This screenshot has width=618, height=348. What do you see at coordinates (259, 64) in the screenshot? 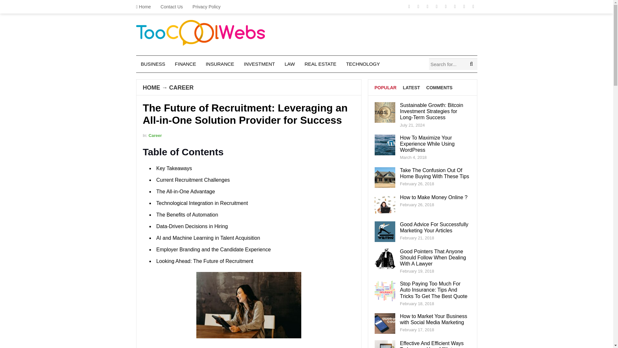
I see `INVESTMENT` at bounding box center [259, 64].